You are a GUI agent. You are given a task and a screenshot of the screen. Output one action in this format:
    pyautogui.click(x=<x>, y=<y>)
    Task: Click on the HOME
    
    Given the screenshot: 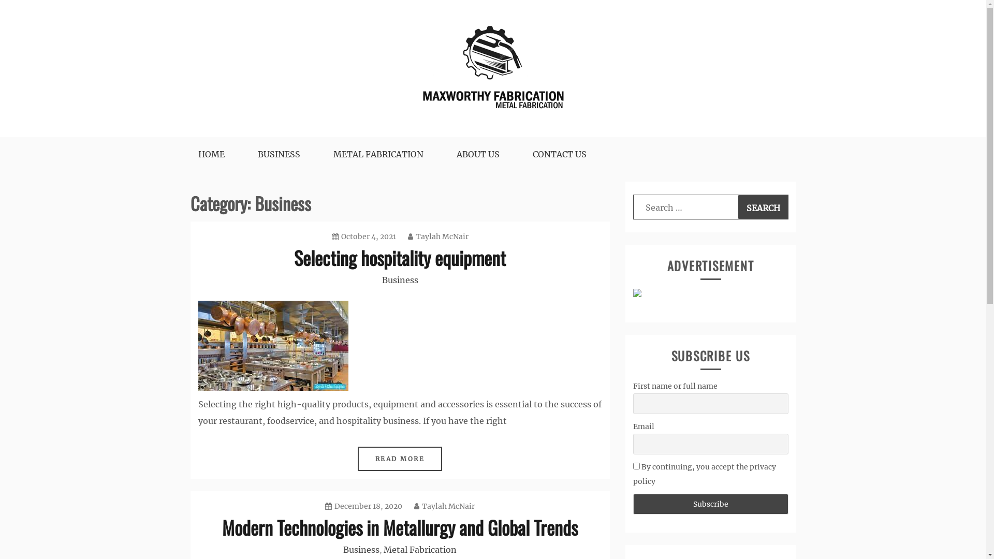 What is the action you would take?
    pyautogui.click(x=211, y=154)
    